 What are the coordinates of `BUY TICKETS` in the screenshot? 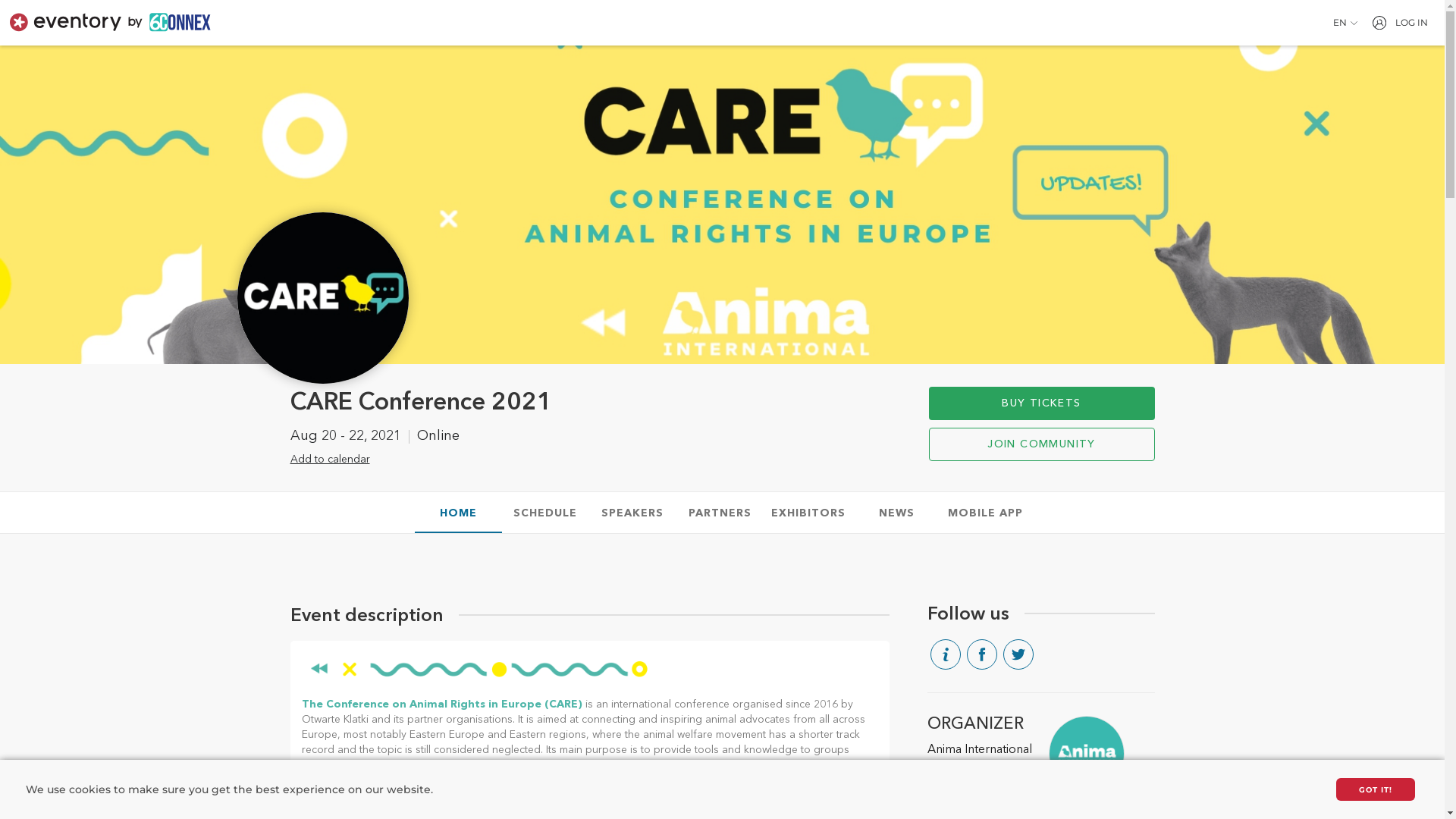 It's located at (1041, 403).